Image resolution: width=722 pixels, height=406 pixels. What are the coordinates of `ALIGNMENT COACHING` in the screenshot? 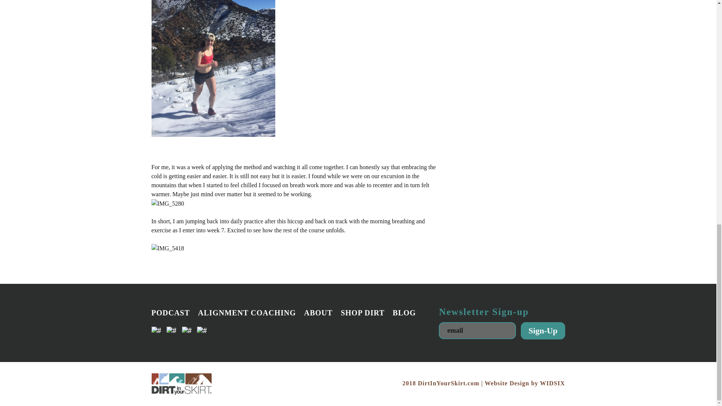 It's located at (247, 313).